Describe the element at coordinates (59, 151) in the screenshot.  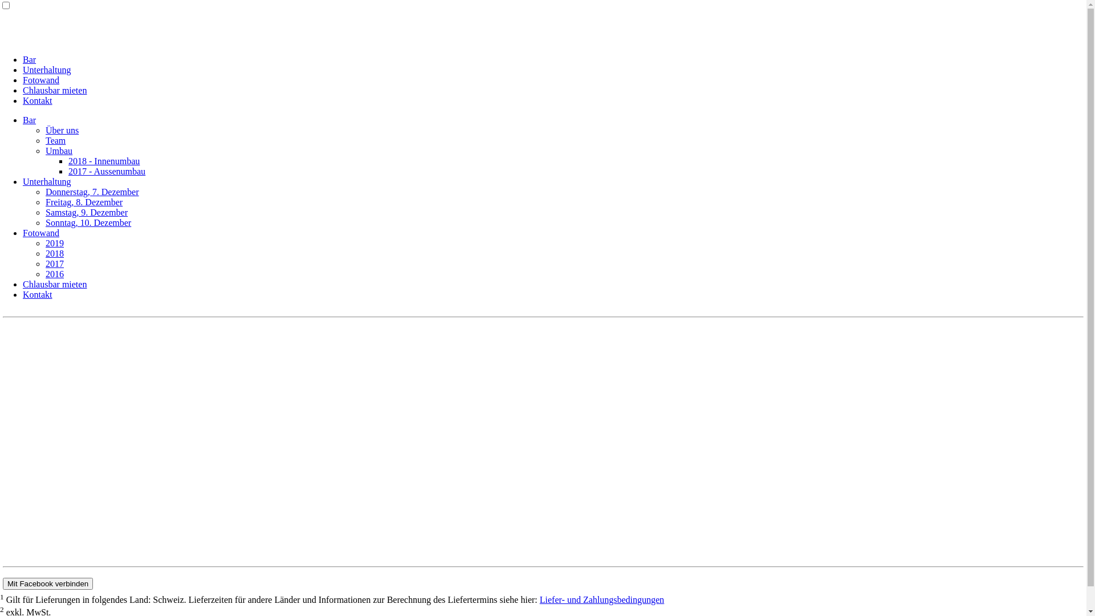
I see `Umbau` at that location.